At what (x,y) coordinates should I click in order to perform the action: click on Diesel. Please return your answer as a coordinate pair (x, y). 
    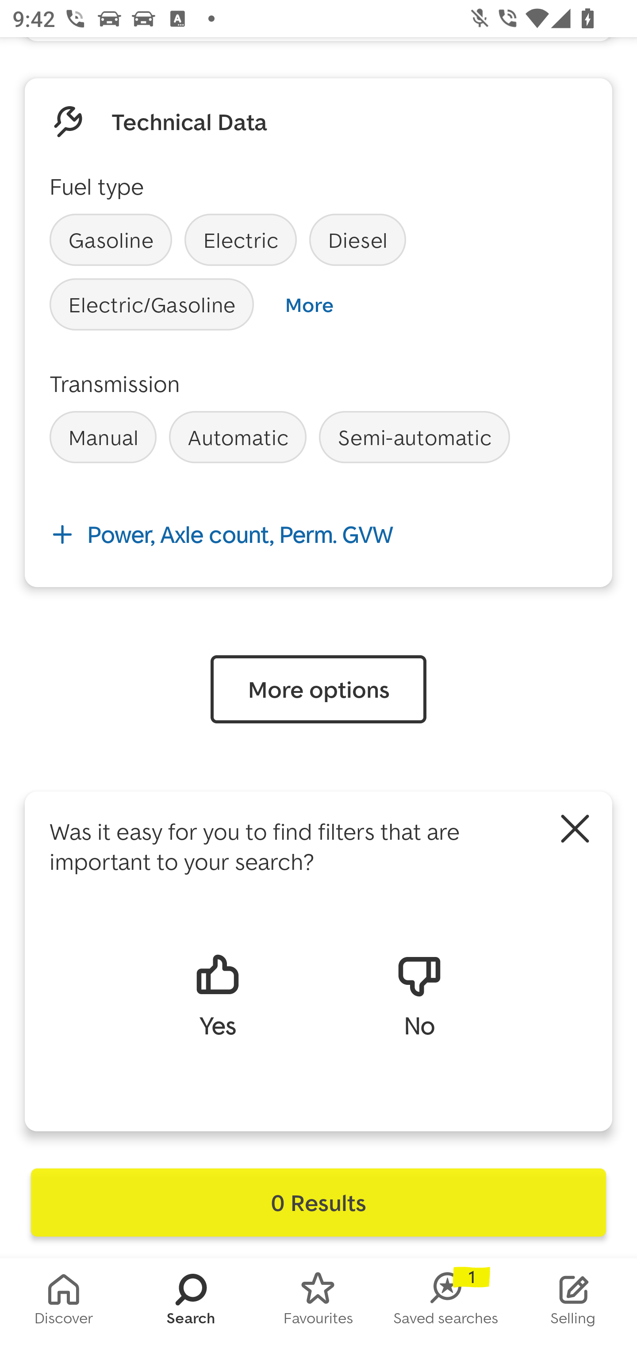
    Looking at the image, I should click on (357, 240).